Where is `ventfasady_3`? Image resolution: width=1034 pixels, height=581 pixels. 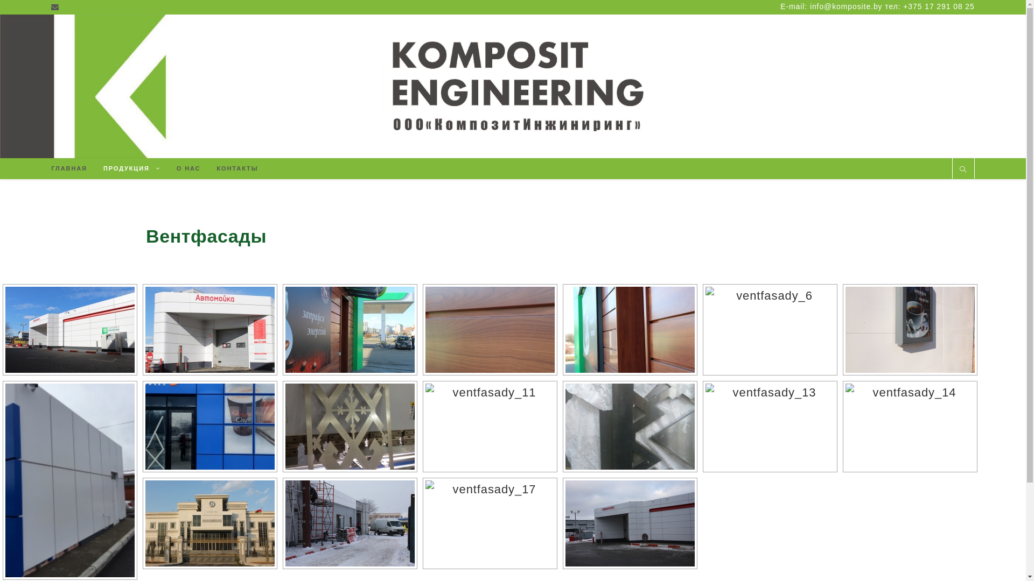
ventfasady_3 is located at coordinates (350, 330).